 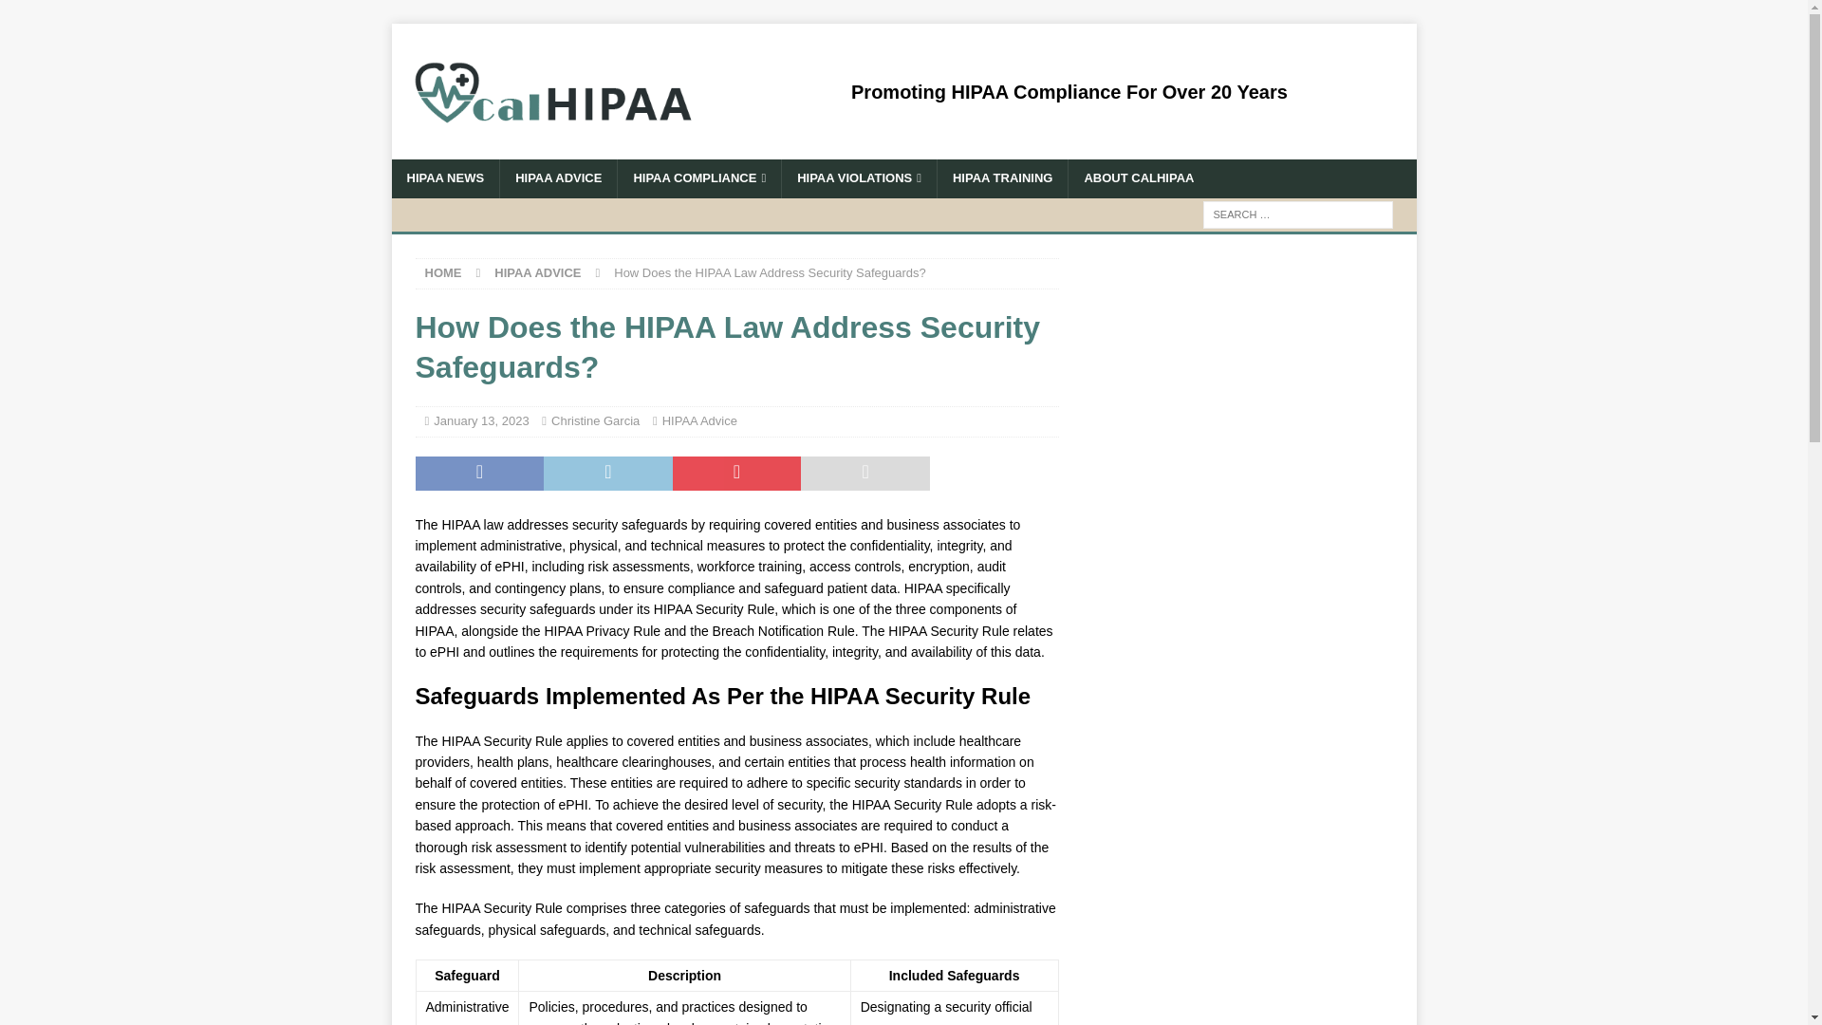 What do you see at coordinates (537, 271) in the screenshot?
I see `HIPAA ADVICE` at bounding box center [537, 271].